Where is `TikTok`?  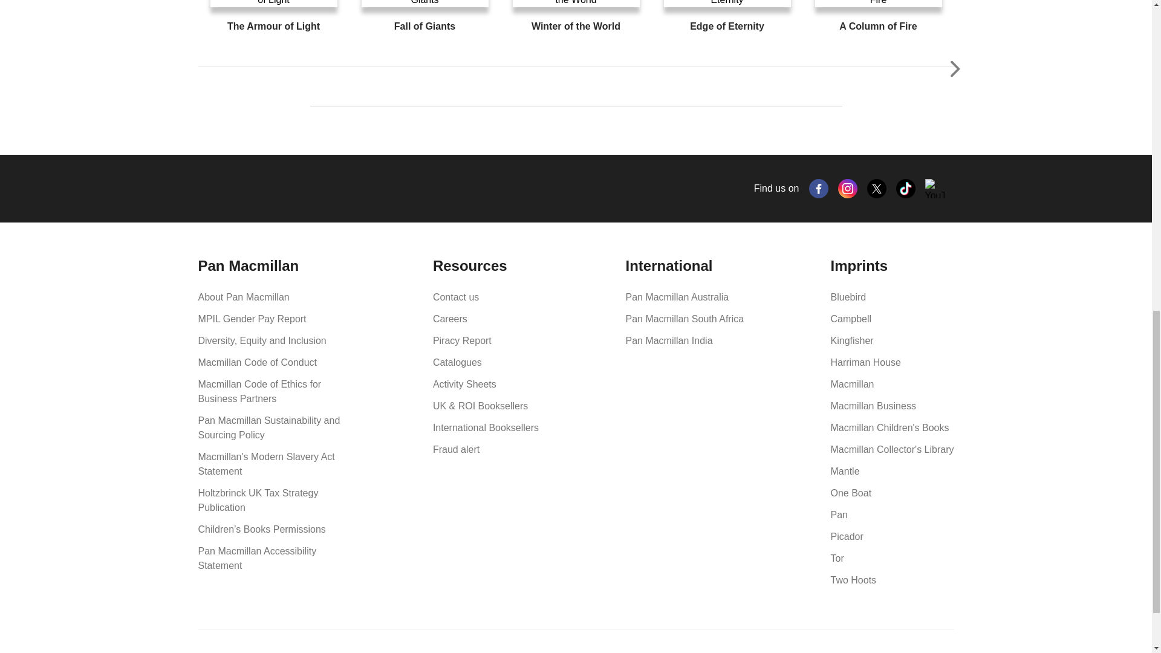
TikTok is located at coordinates (906, 189).